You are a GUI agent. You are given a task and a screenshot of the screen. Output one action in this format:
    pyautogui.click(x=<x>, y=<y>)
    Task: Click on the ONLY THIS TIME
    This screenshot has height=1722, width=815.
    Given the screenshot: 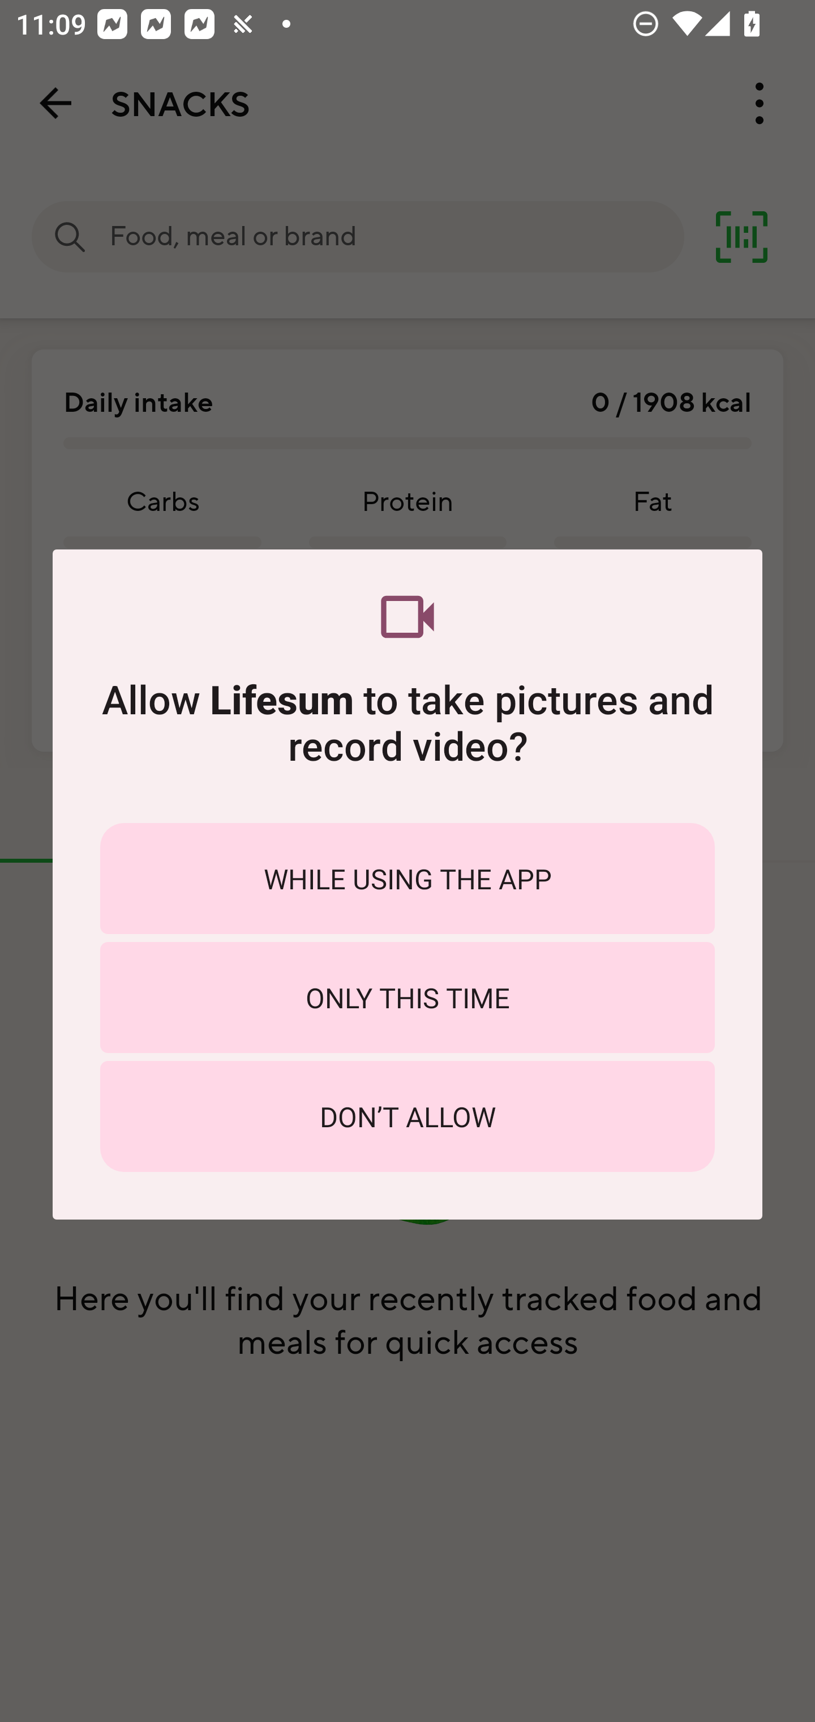 What is the action you would take?
    pyautogui.click(x=407, y=998)
    